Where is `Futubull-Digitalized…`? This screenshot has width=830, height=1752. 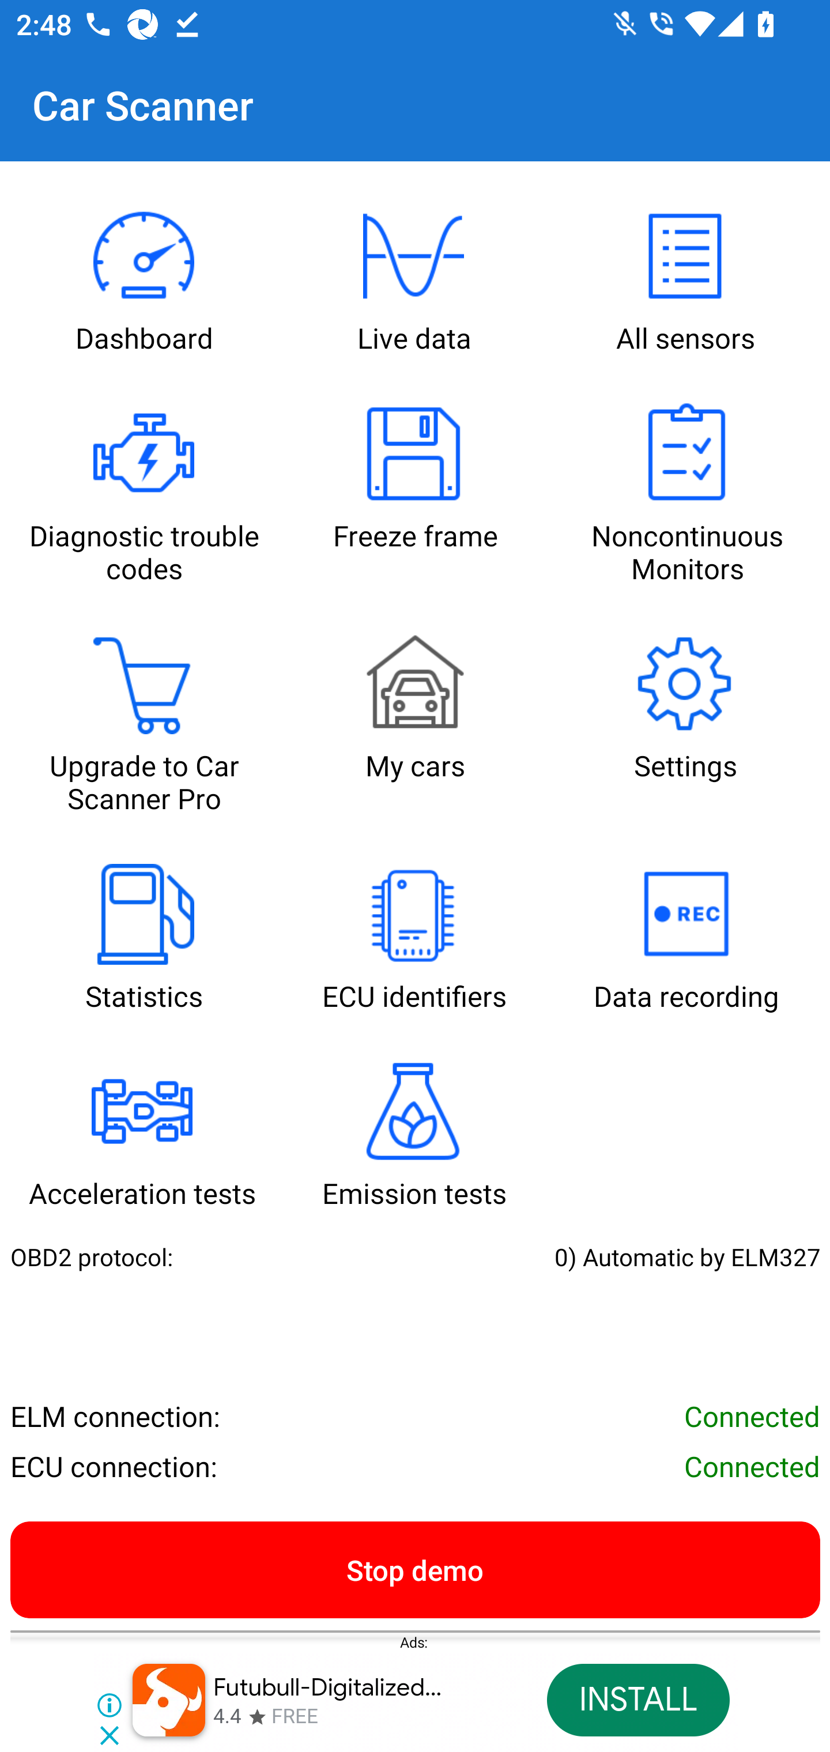
Futubull-Digitalized… is located at coordinates (328, 1687).